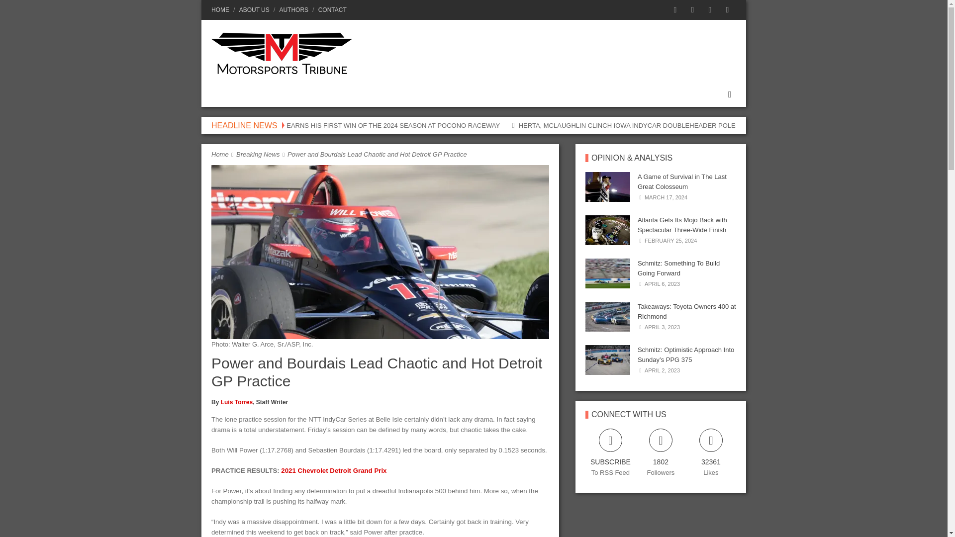 Image resolution: width=955 pixels, height=537 pixels. What do you see at coordinates (293, 10) in the screenshot?
I see `AUTHORS` at bounding box center [293, 10].